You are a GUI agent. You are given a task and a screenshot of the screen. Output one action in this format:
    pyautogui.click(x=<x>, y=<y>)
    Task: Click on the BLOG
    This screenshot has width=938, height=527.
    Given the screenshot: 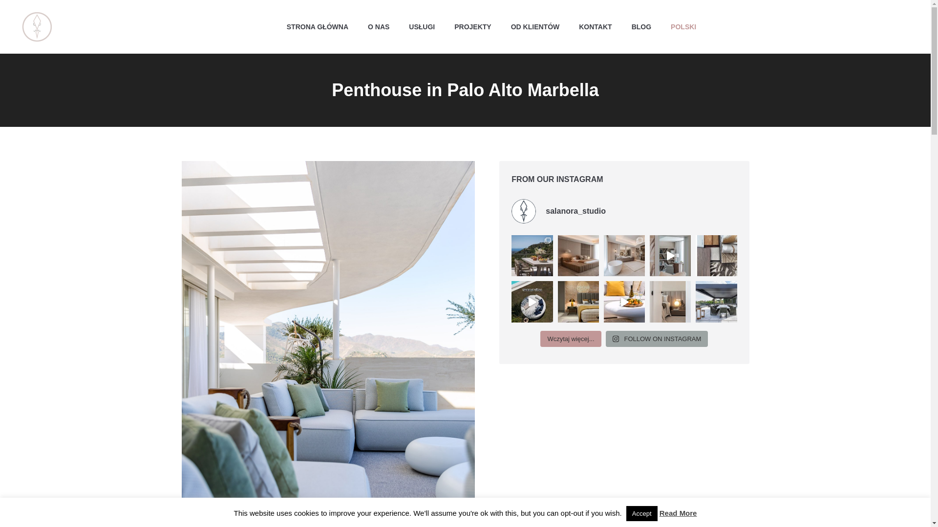 What is the action you would take?
    pyautogui.click(x=641, y=26)
    